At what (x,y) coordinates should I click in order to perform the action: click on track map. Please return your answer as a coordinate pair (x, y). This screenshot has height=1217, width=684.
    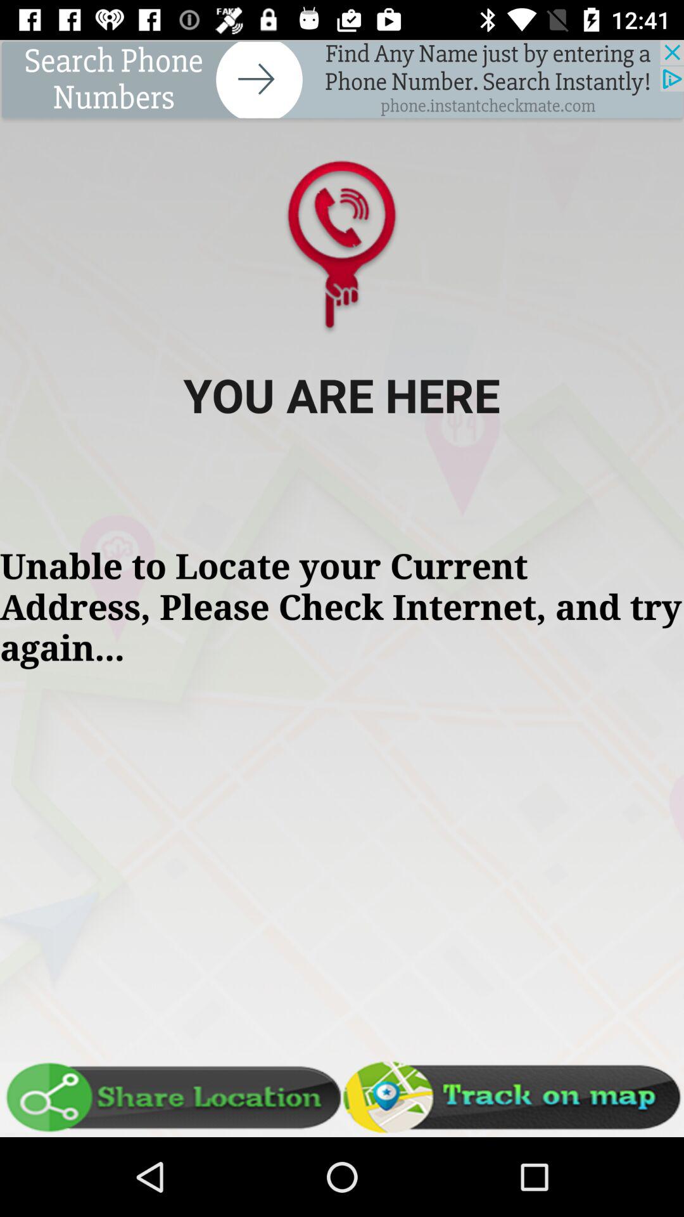
    Looking at the image, I should click on (513, 1097).